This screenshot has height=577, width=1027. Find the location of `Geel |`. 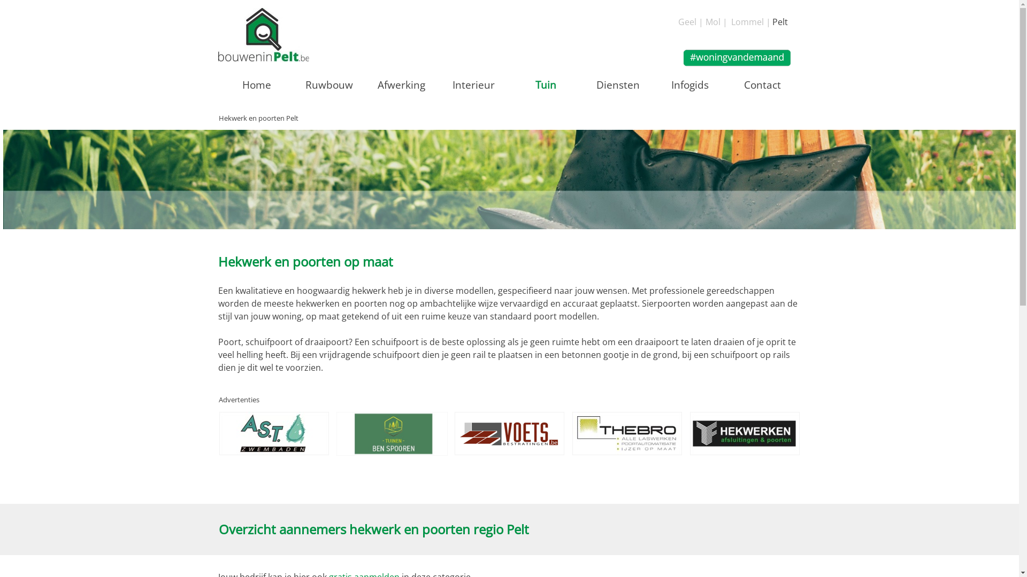

Geel | is located at coordinates (691, 22).